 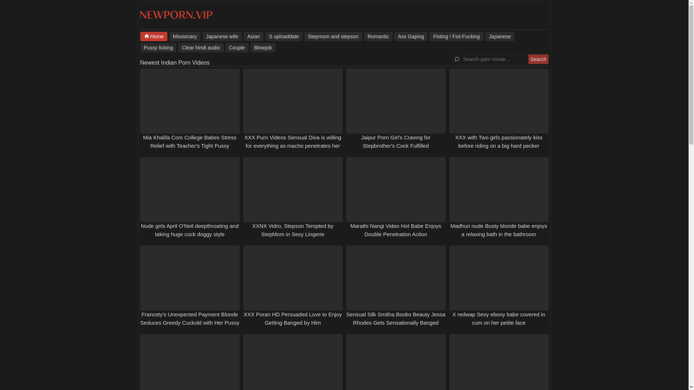 I want to click on XXX Poran HD Persuaded Love to Enjoy Getting Banged by Him, so click(x=293, y=318).